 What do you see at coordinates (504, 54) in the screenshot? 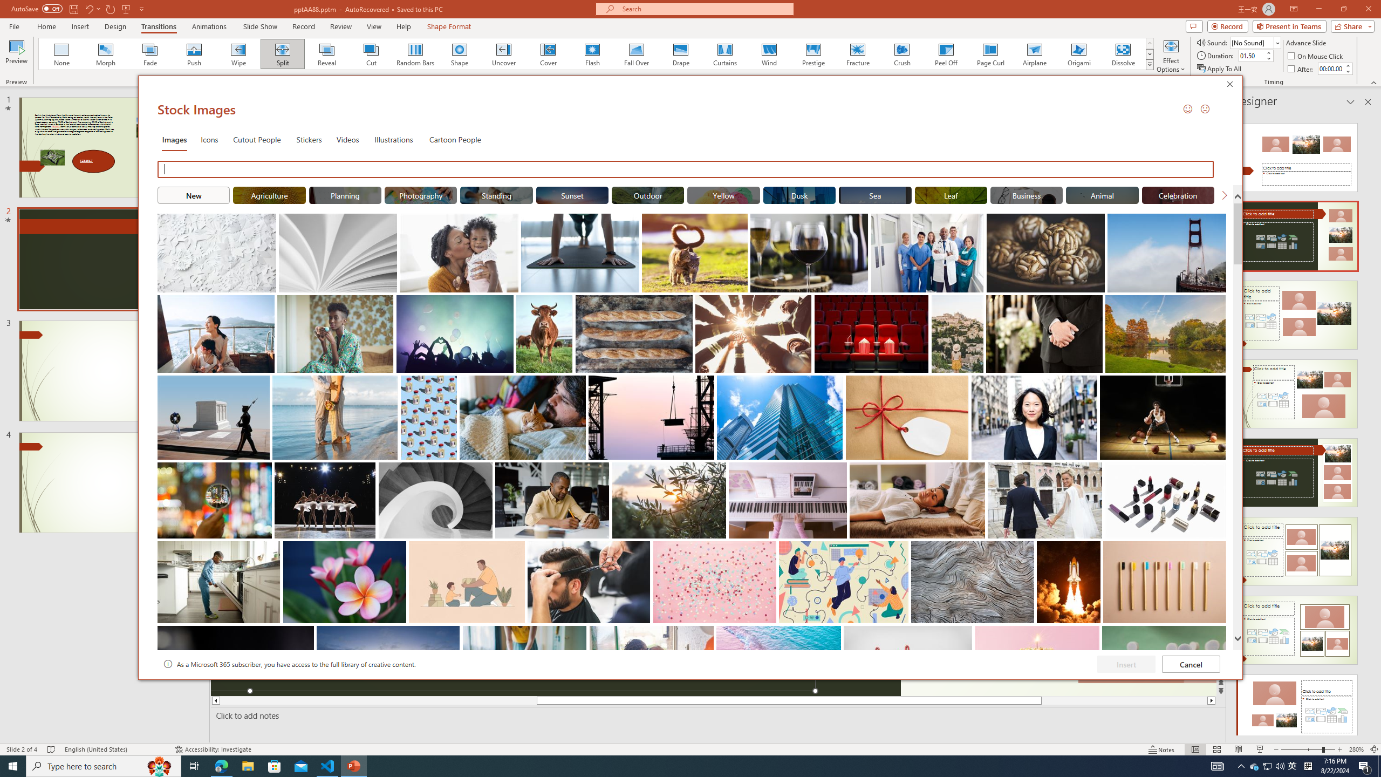
I see `Uncover` at bounding box center [504, 54].